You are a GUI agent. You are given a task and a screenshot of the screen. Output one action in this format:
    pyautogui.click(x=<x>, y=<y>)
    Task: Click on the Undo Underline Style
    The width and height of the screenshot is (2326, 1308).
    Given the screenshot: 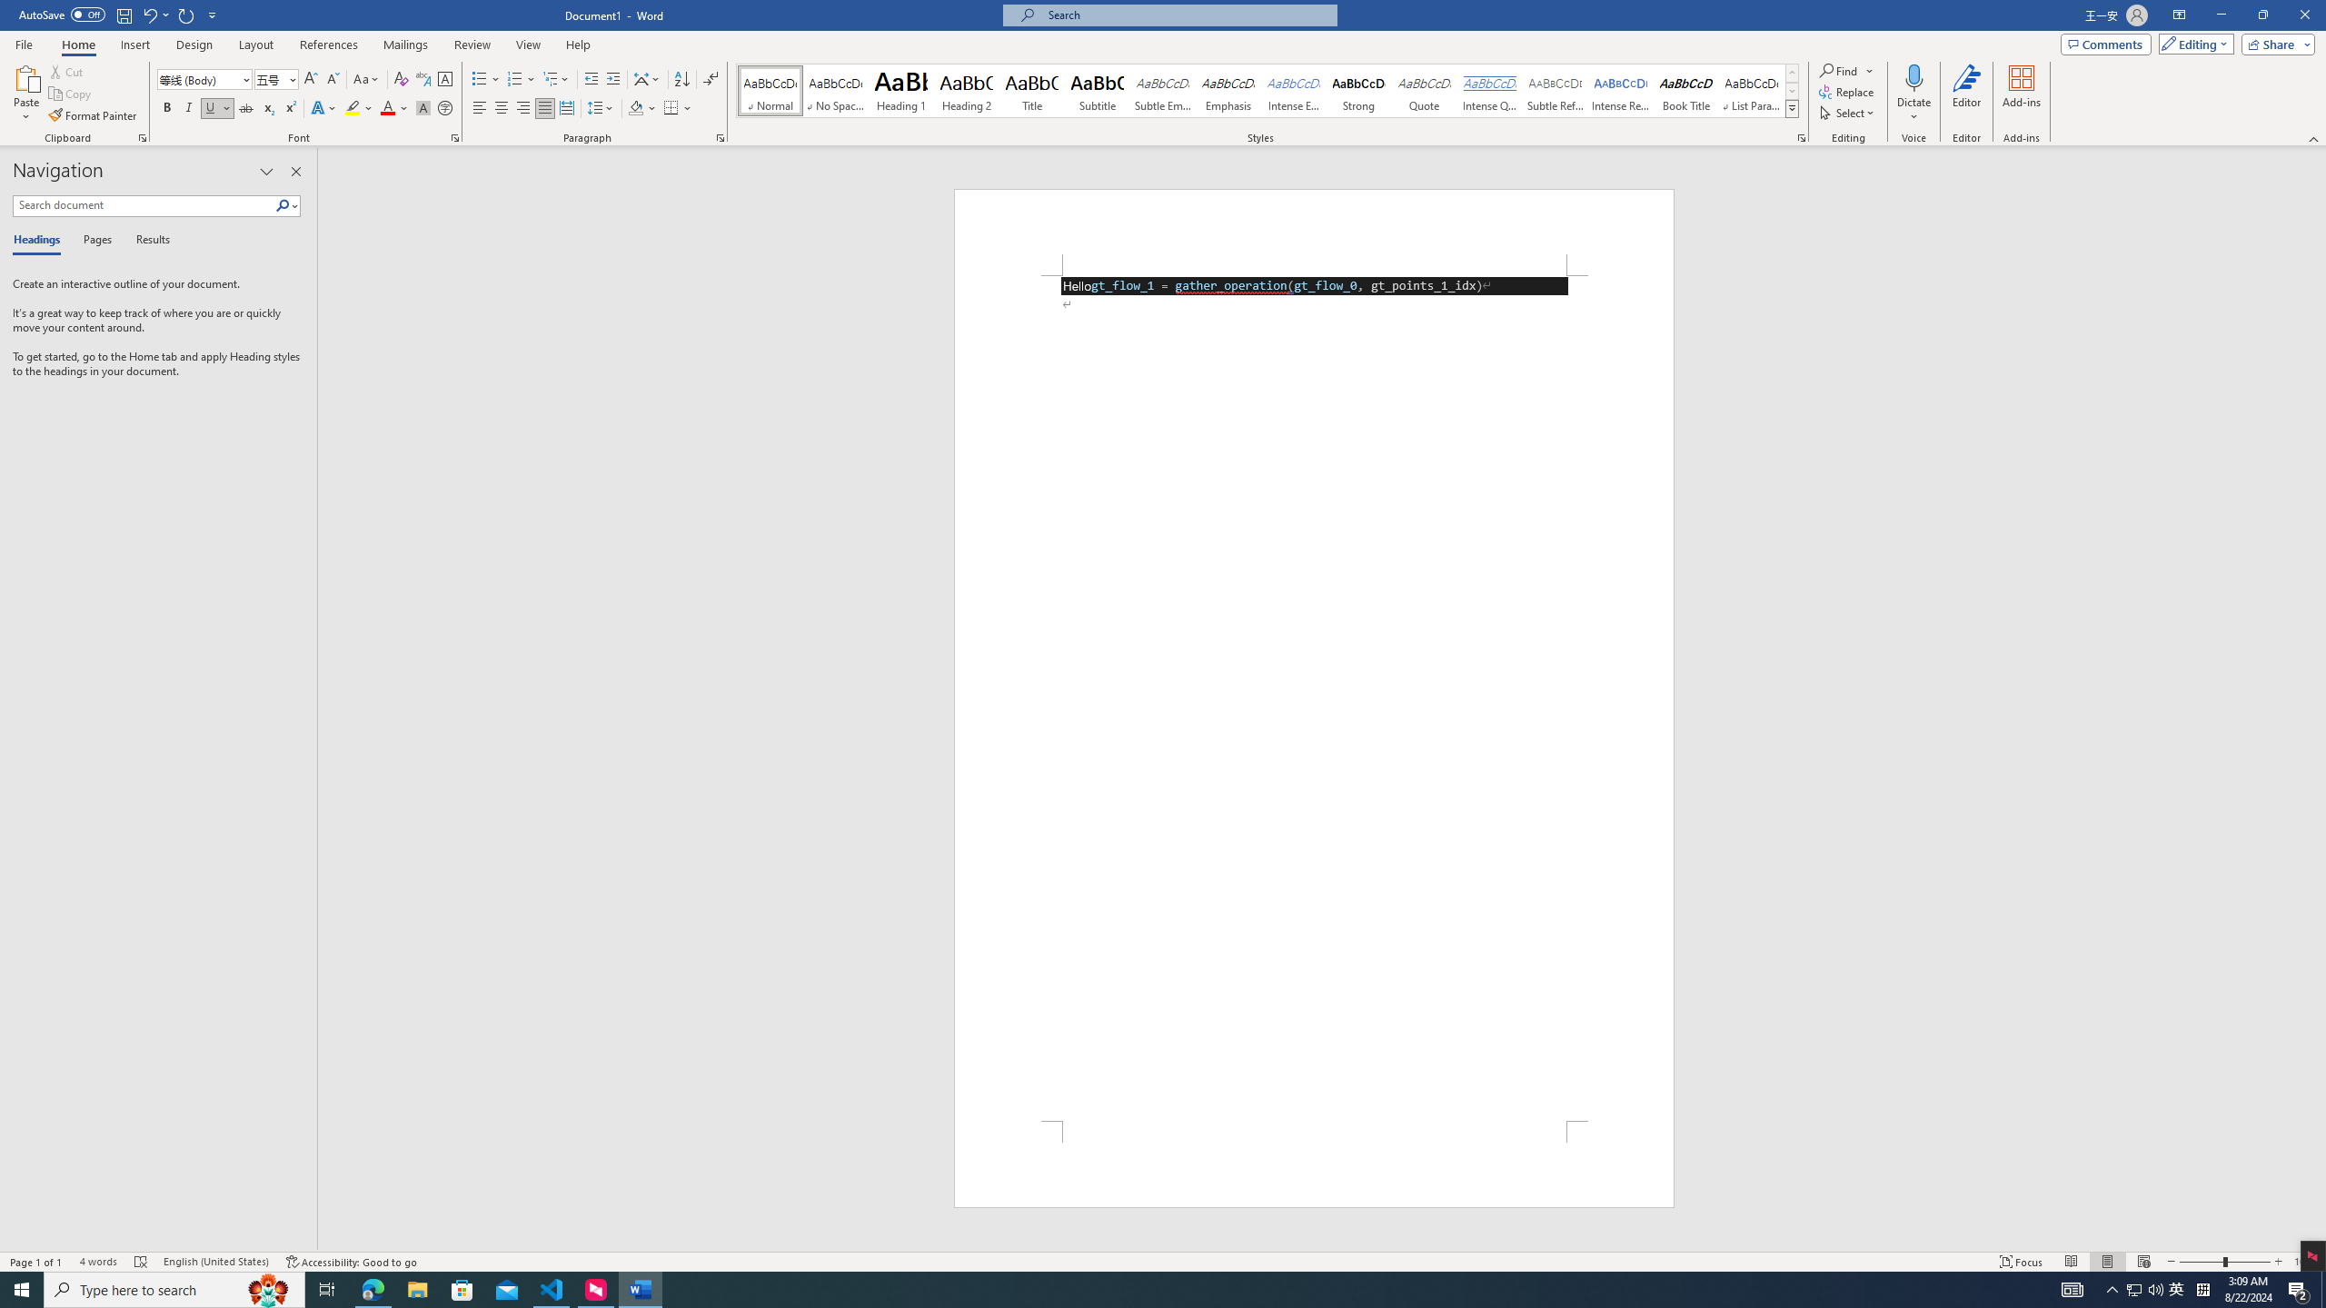 What is the action you would take?
    pyautogui.click(x=154, y=15)
    